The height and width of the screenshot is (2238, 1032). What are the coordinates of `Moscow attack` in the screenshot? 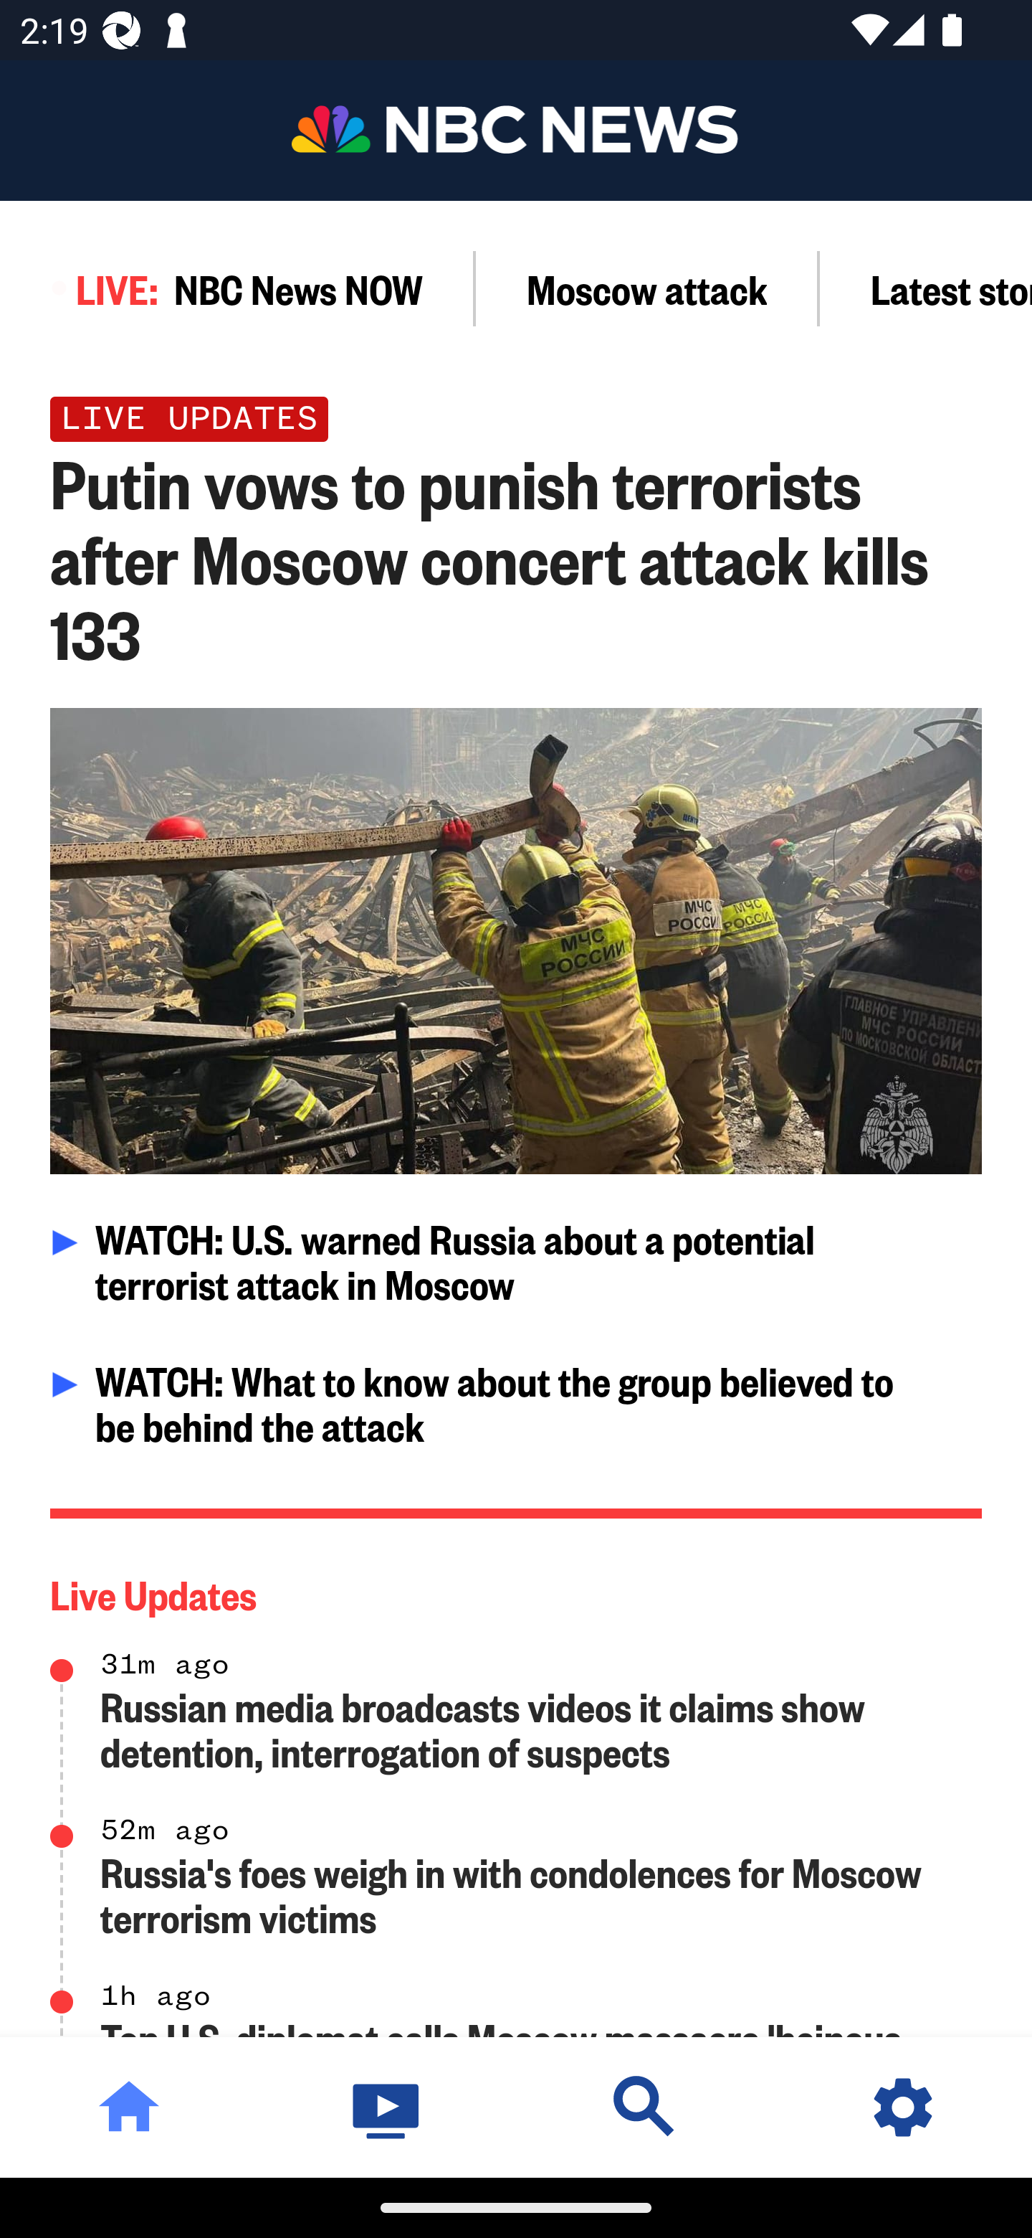 It's located at (647, 288).